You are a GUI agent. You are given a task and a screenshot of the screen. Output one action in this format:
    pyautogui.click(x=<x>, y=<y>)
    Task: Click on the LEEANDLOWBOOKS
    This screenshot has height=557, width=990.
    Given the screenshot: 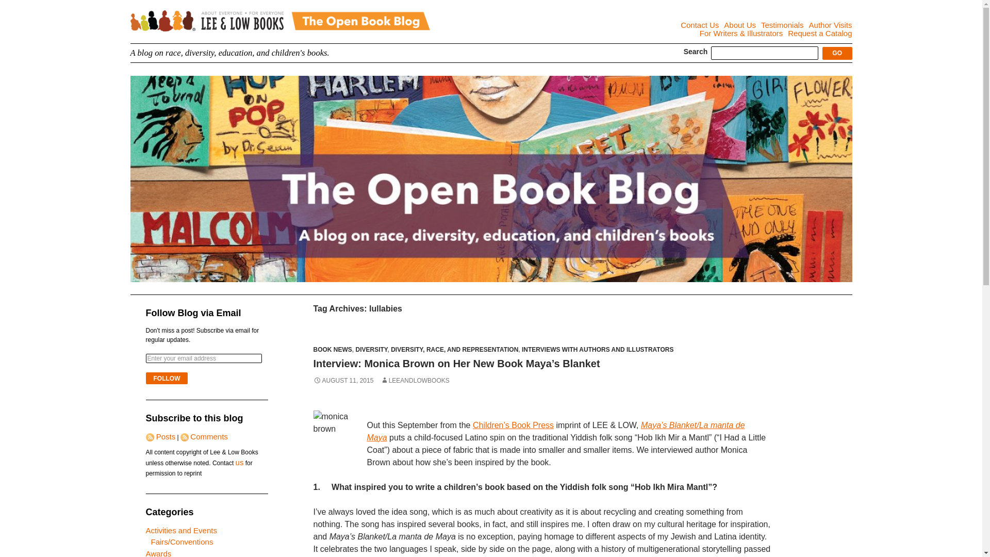 What is the action you would take?
    pyautogui.click(x=415, y=381)
    